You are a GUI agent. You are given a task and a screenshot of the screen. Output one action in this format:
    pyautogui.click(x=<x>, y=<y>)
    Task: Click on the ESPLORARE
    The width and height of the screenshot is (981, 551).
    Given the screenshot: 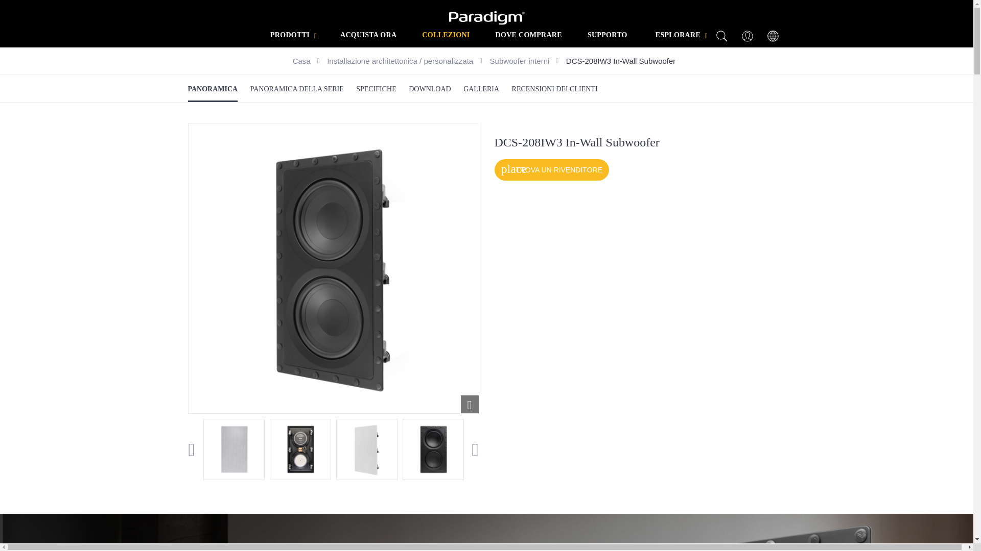 What is the action you would take?
    pyautogui.click(x=291, y=35)
    